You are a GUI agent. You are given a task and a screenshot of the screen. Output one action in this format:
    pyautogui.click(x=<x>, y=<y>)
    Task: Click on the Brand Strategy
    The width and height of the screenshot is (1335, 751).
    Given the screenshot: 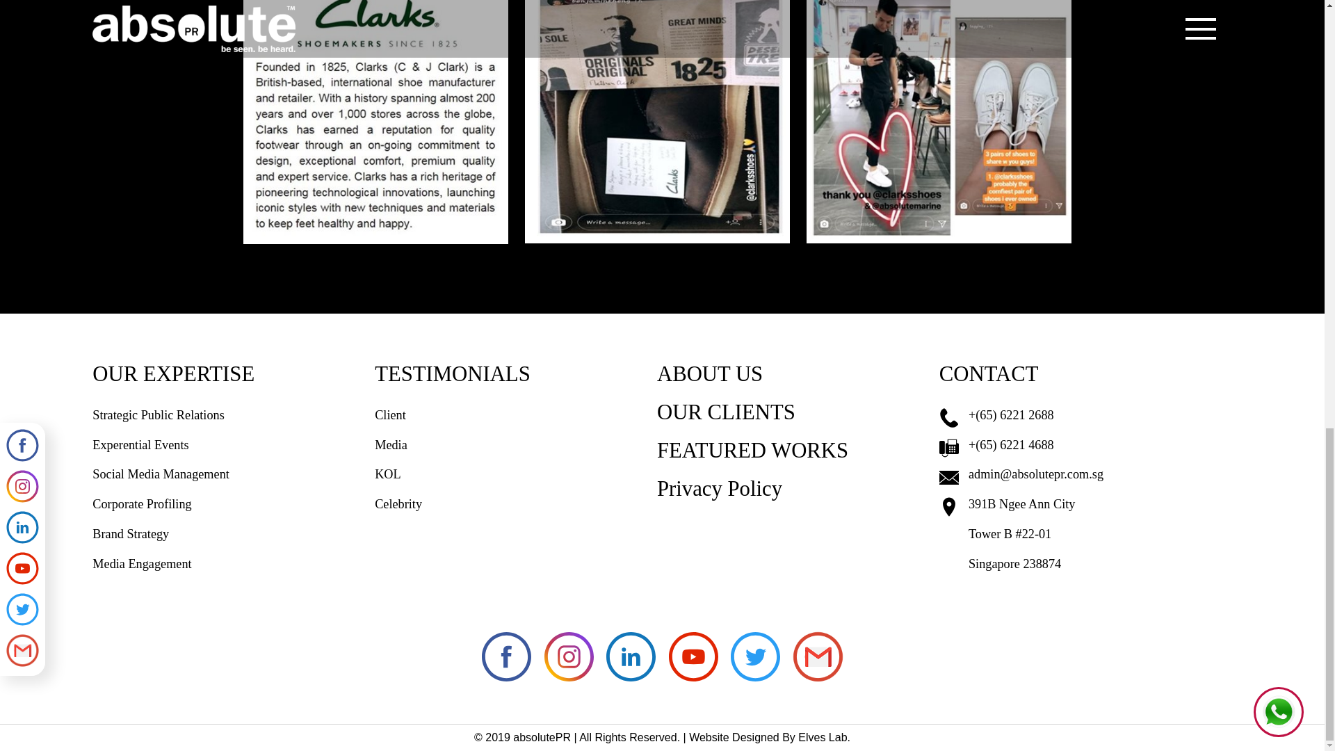 What is the action you would take?
    pyautogui.click(x=231, y=534)
    